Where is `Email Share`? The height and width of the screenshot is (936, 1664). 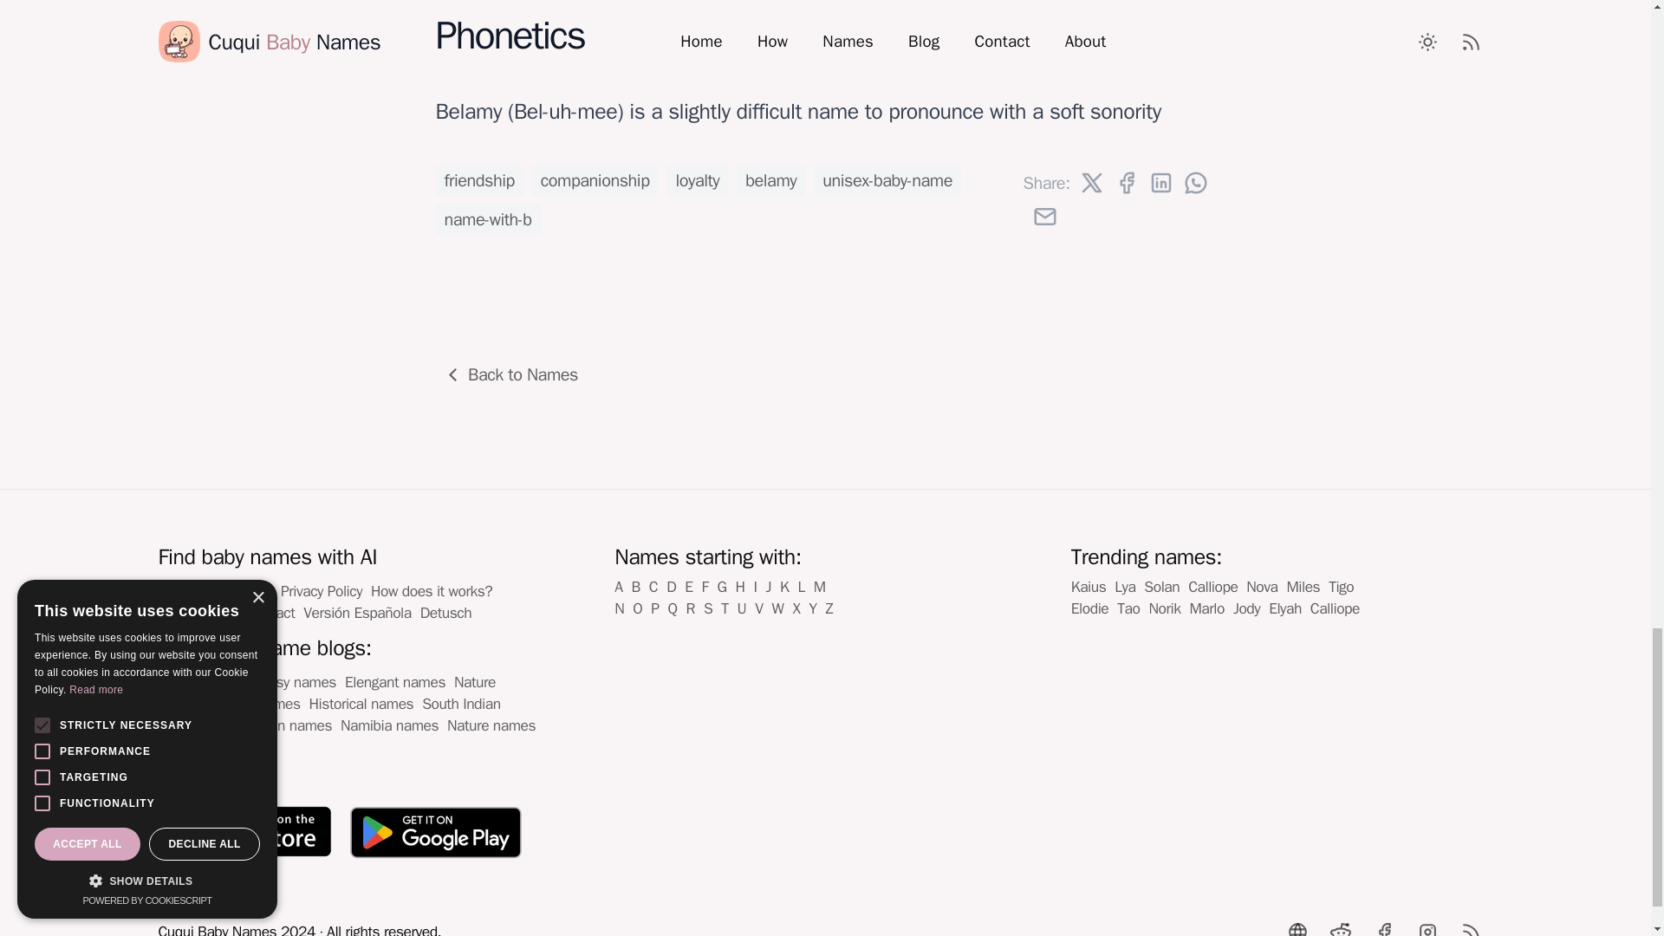 Email Share is located at coordinates (1045, 217).